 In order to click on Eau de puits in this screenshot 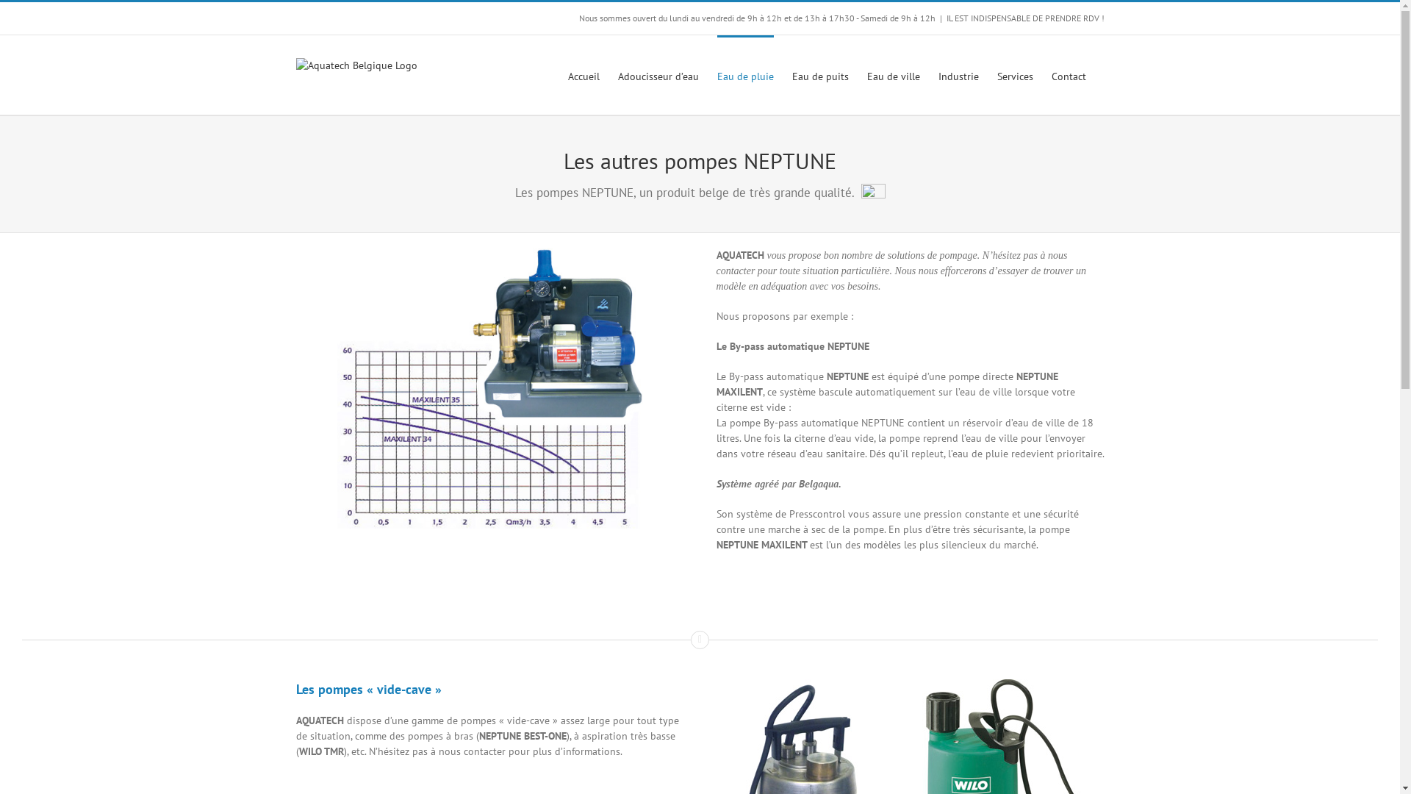, I will do `click(820, 75)`.